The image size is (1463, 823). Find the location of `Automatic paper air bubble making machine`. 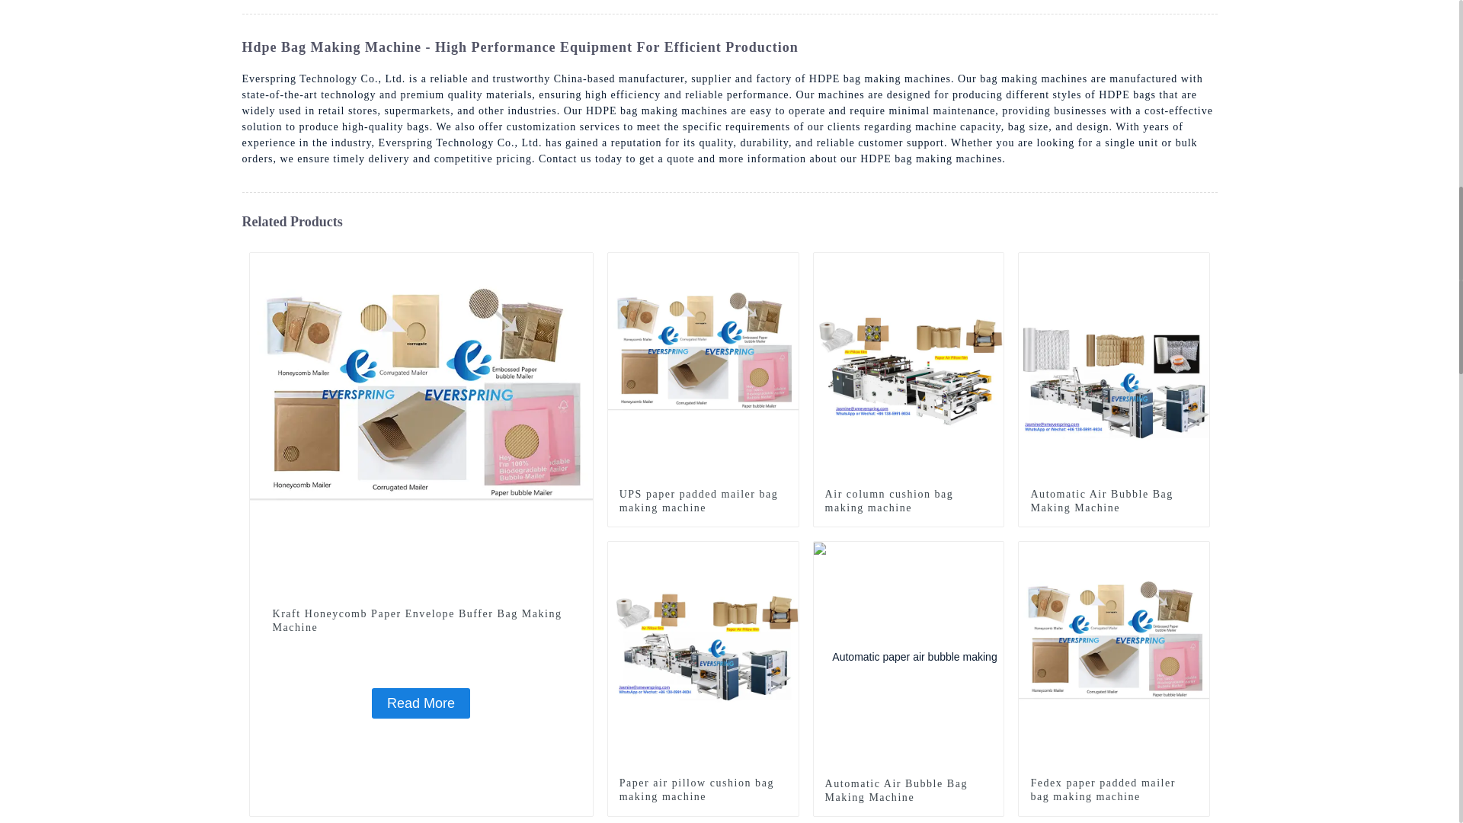

Automatic paper air bubble making machine is located at coordinates (992, 552).